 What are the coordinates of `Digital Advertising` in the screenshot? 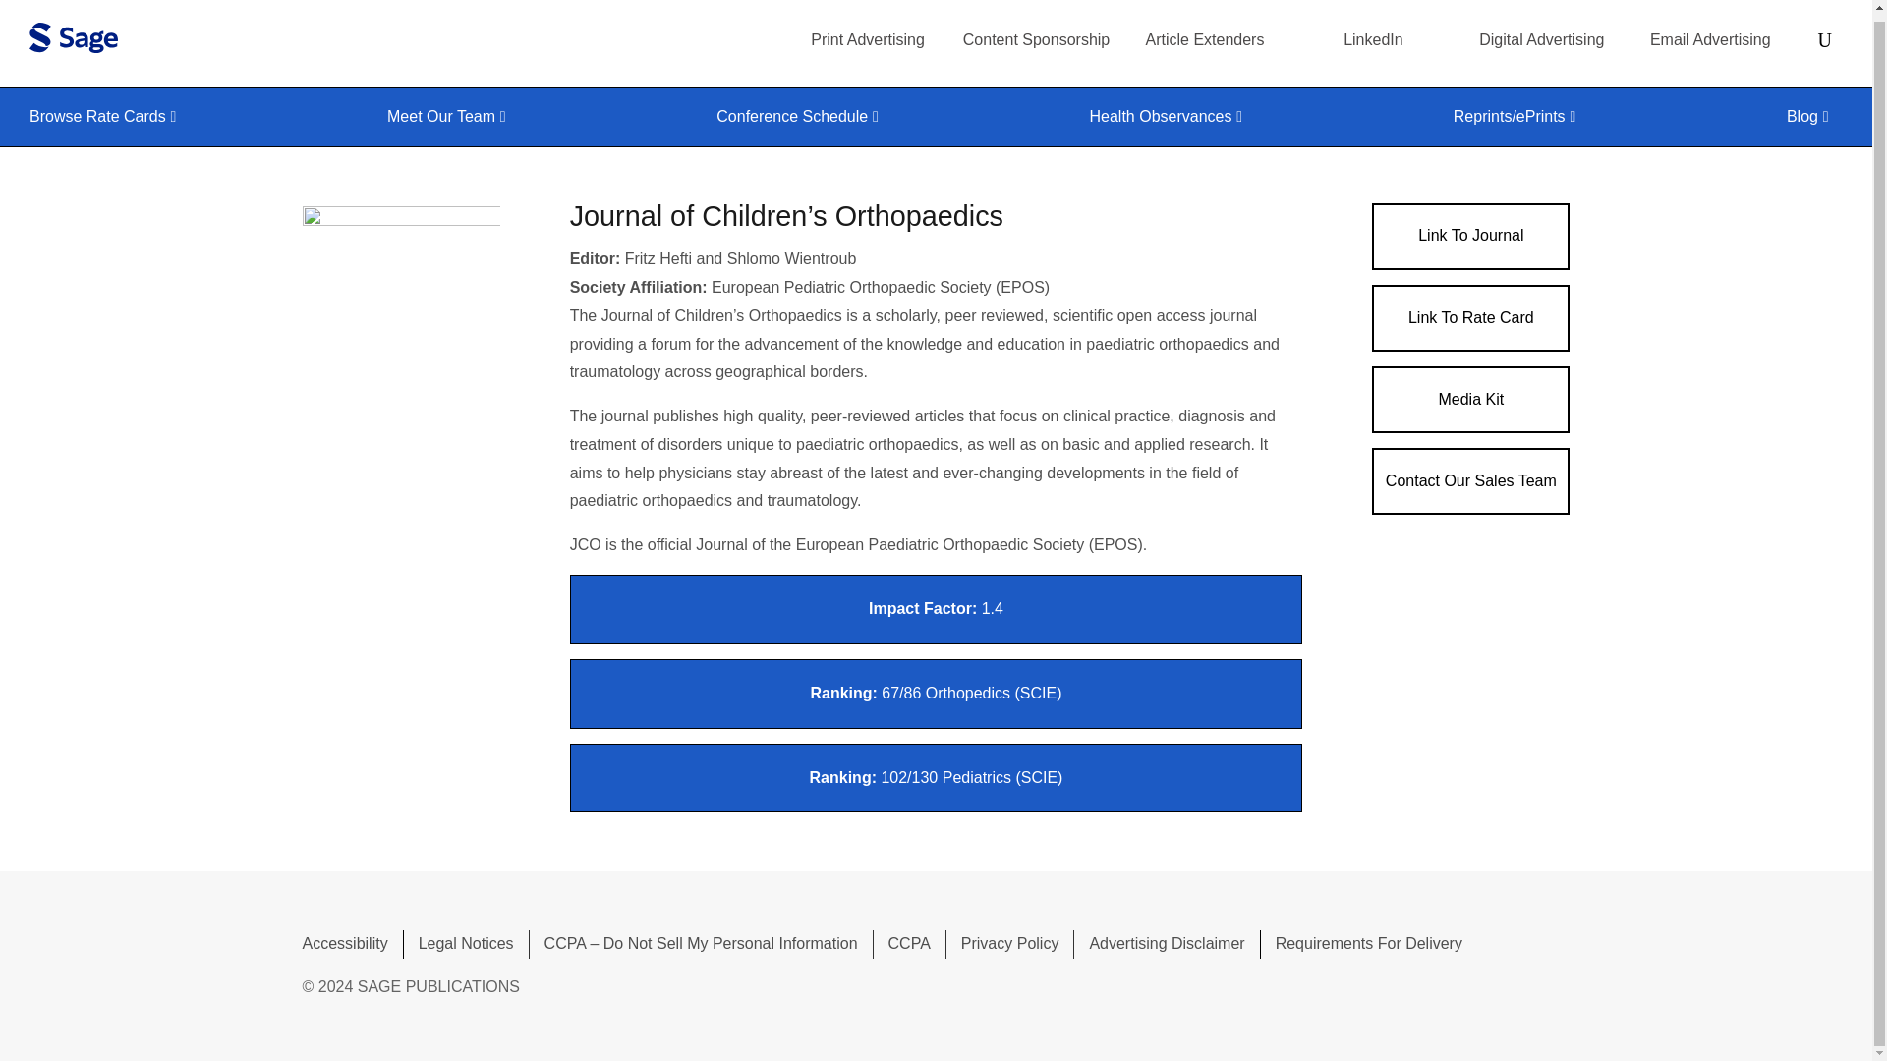 It's located at (1541, 39).